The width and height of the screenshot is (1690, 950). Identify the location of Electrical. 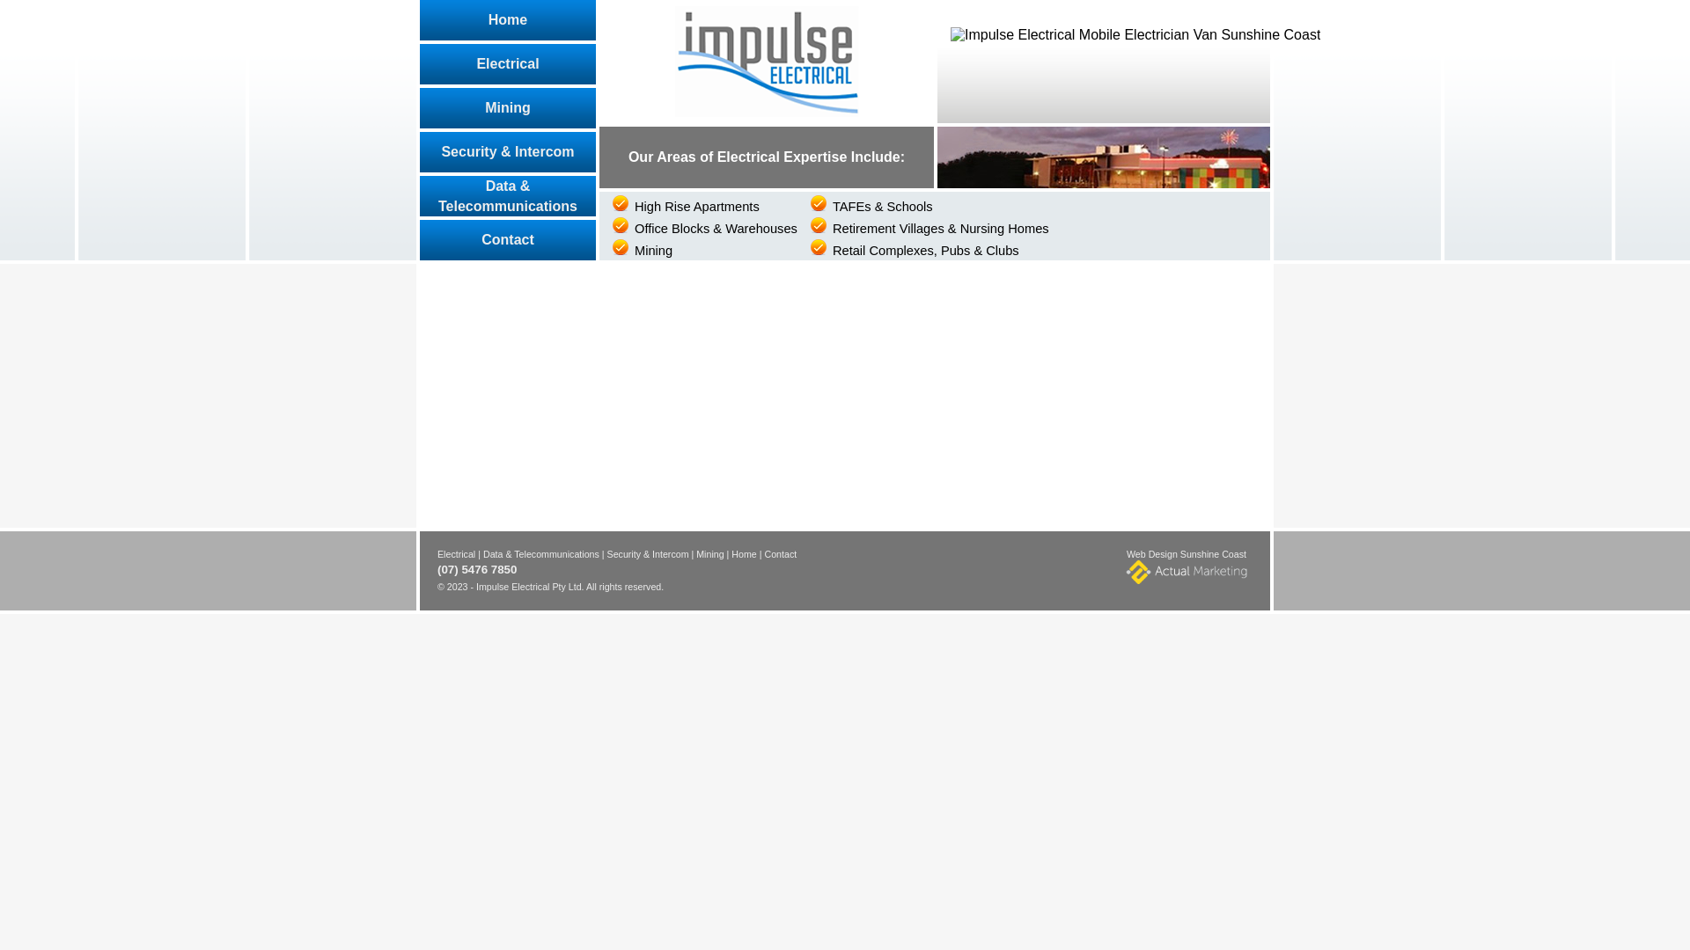
(508, 64).